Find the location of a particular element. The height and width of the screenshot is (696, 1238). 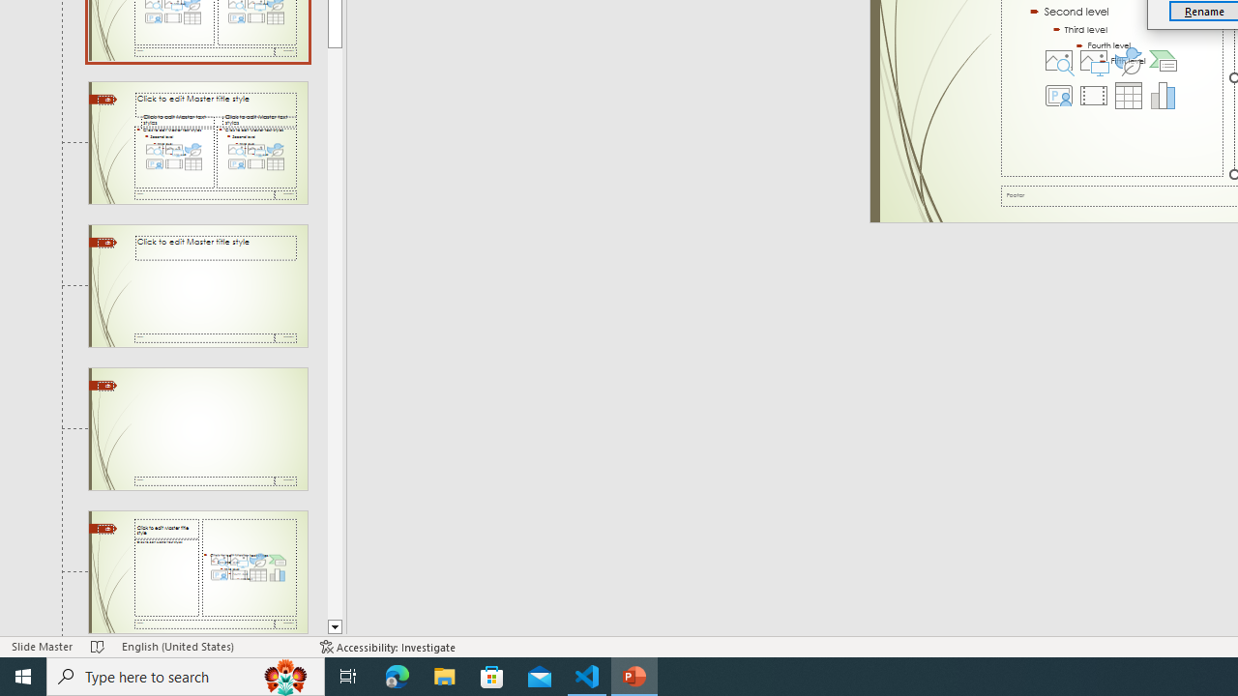

Microsoft Edge is located at coordinates (398, 677).